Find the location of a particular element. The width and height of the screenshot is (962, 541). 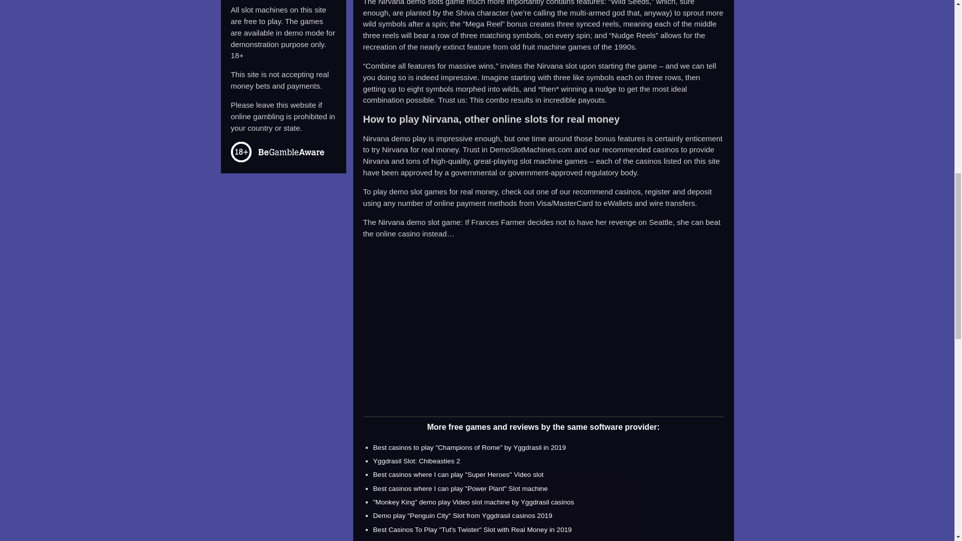

Yggdrasil Slot: Chibeasties 2 is located at coordinates (416, 461).